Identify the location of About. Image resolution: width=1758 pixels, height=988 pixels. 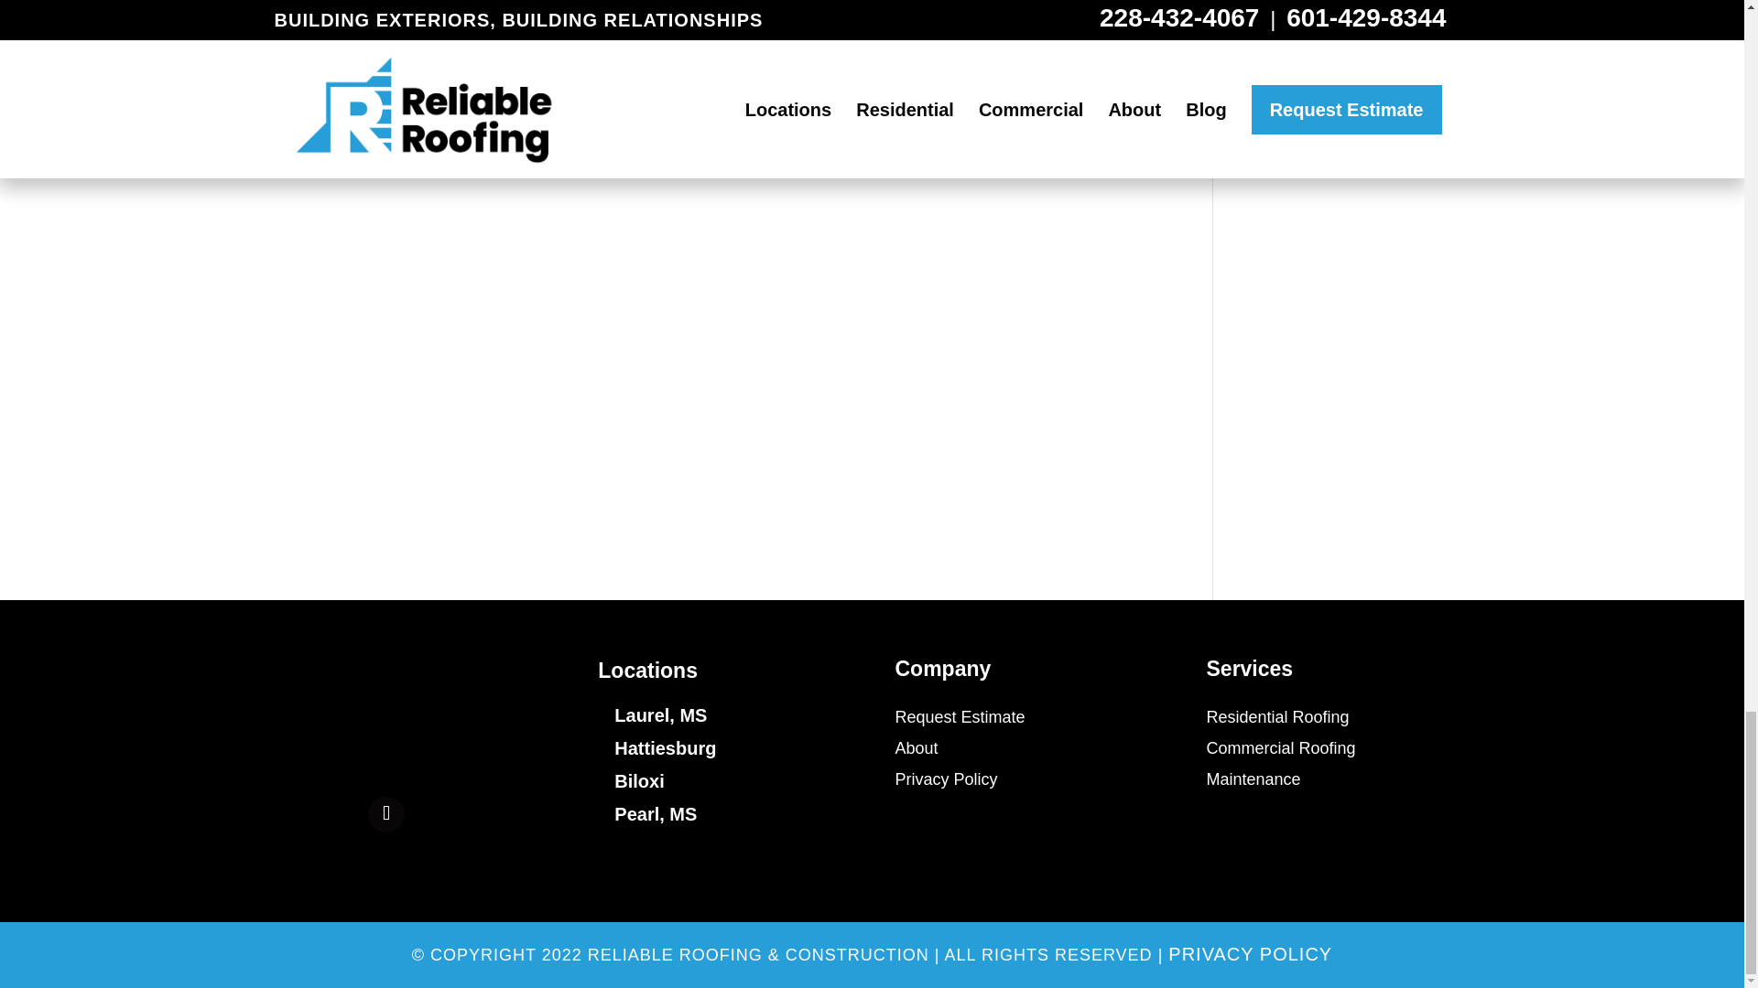
(917, 748).